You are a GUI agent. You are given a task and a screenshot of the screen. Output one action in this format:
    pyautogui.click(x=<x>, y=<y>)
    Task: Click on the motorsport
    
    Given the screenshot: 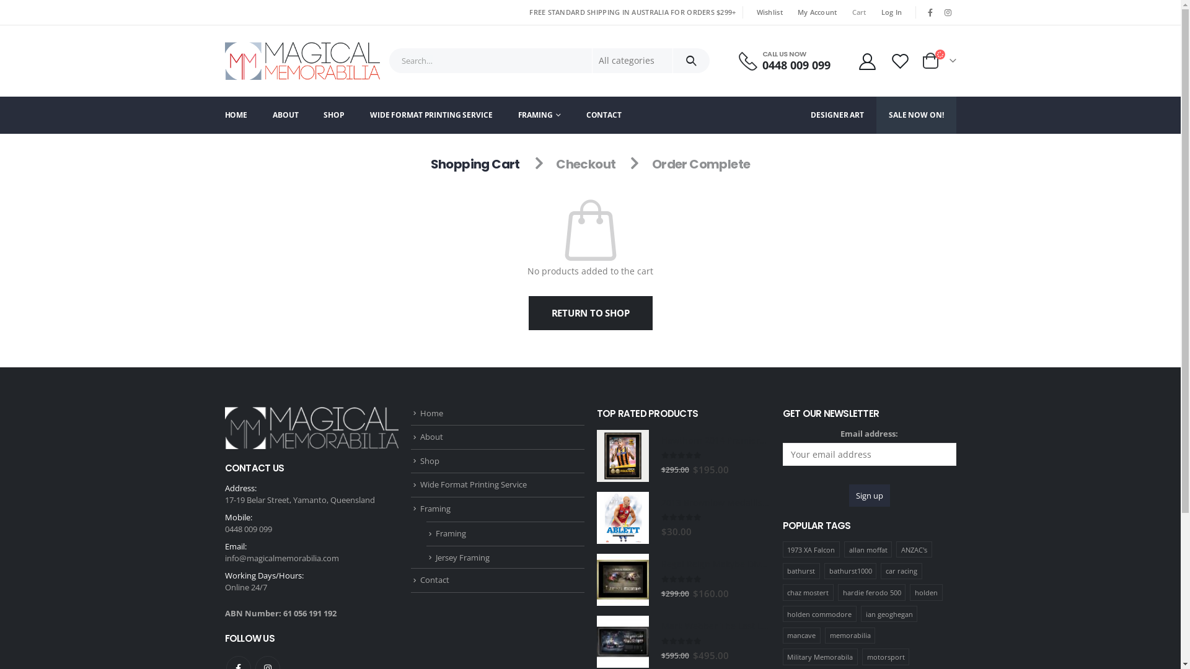 What is the action you would take?
    pyautogui.click(x=886, y=657)
    